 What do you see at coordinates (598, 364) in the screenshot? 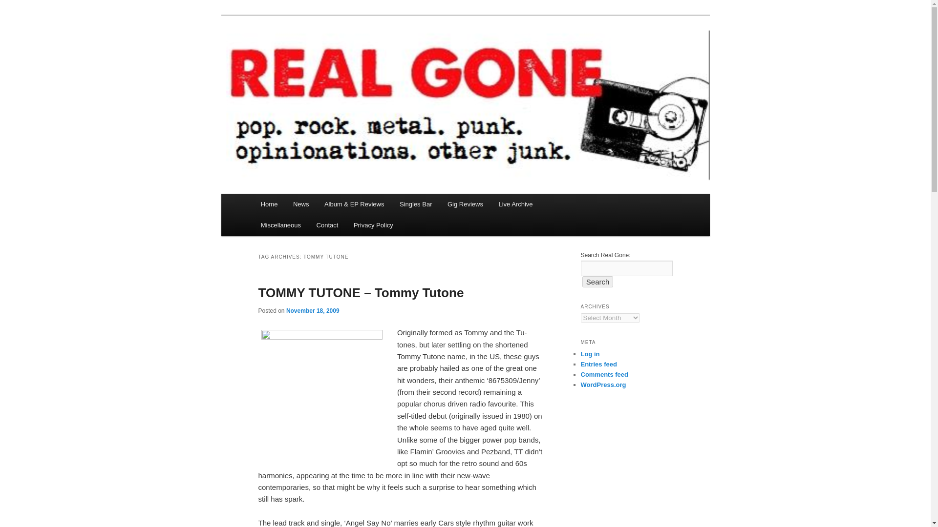
I see `Entries feed` at bounding box center [598, 364].